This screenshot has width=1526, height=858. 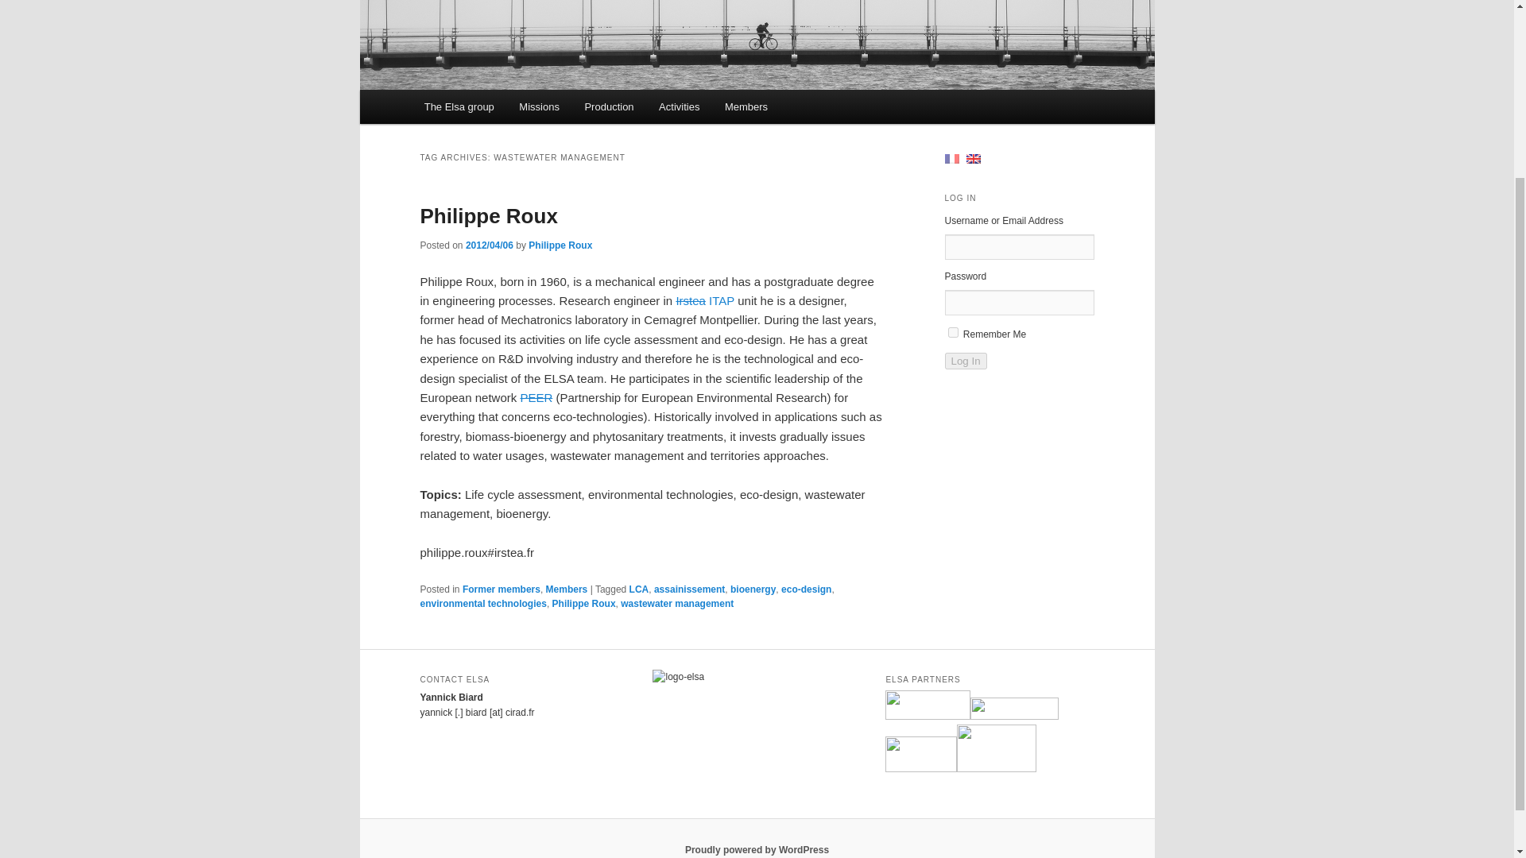 I want to click on wastewater management, so click(x=677, y=603).